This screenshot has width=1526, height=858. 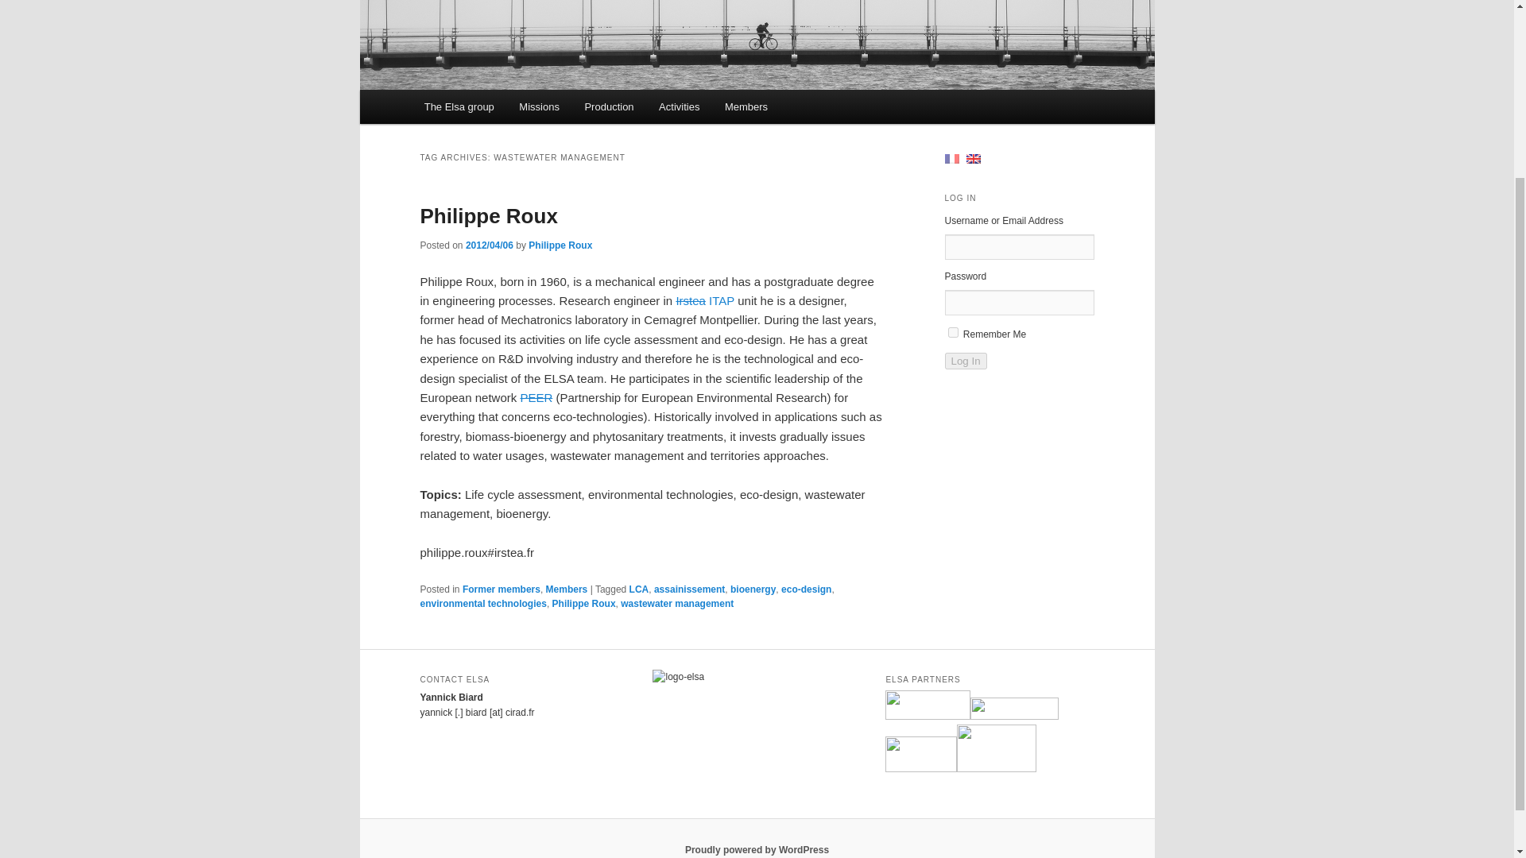 I want to click on wastewater management, so click(x=677, y=603).